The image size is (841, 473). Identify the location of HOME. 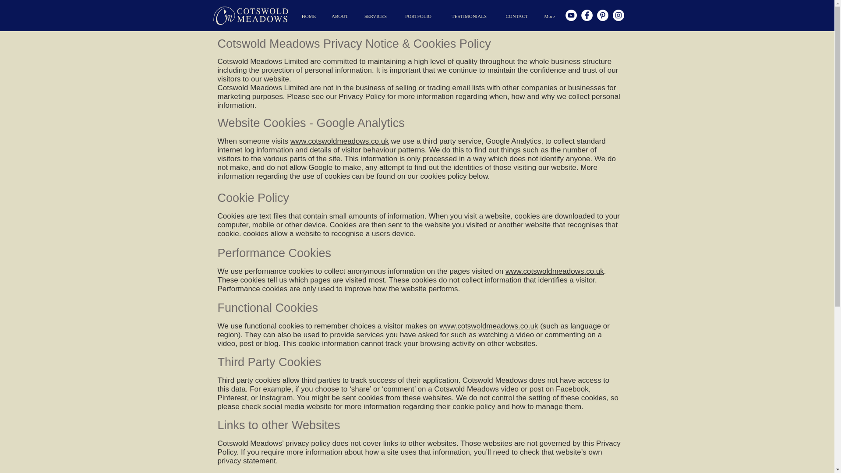
(308, 16).